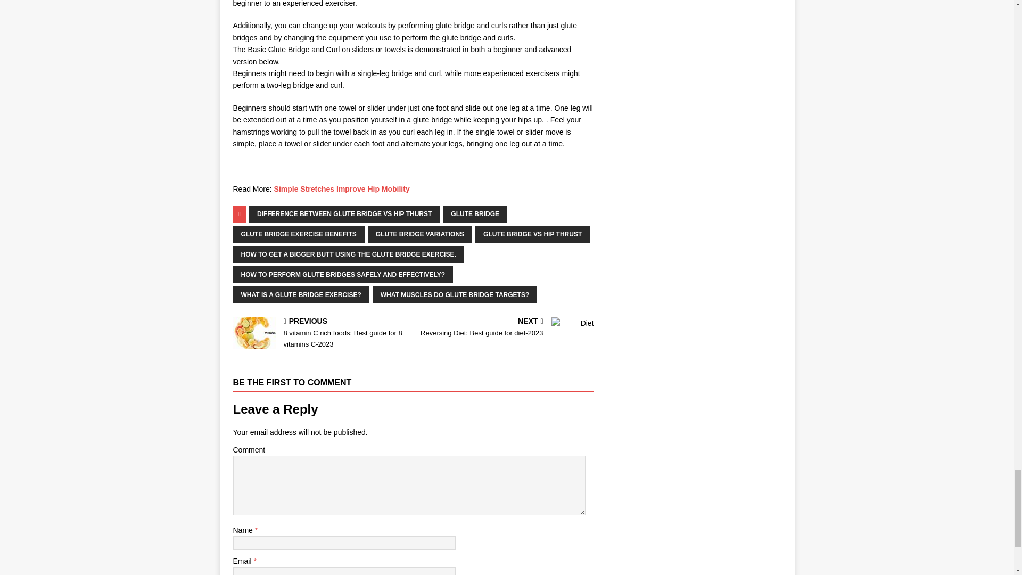 The height and width of the screenshot is (575, 1022). Describe the element at coordinates (342, 188) in the screenshot. I see `Simple Stretches Improve Hip Mobility` at that location.